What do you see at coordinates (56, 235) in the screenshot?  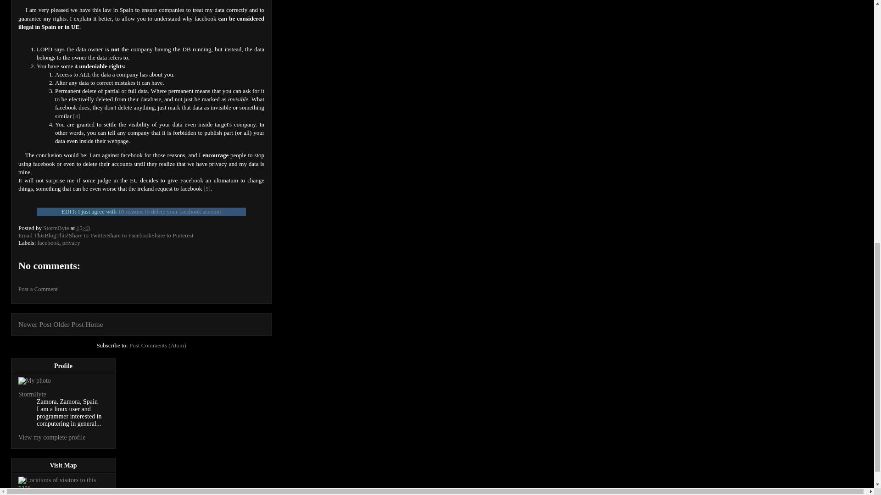 I see `BlogThis!` at bounding box center [56, 235].